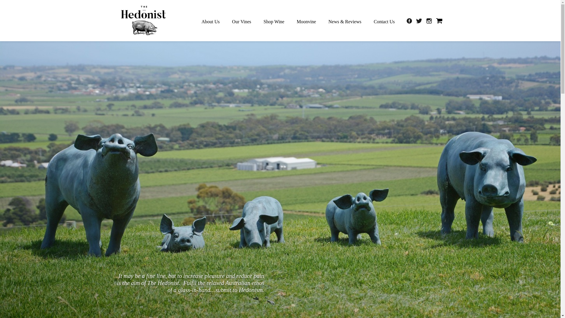 This screenshot has height=318, width=565. I want to click on Contact Us, so click(384, 23).